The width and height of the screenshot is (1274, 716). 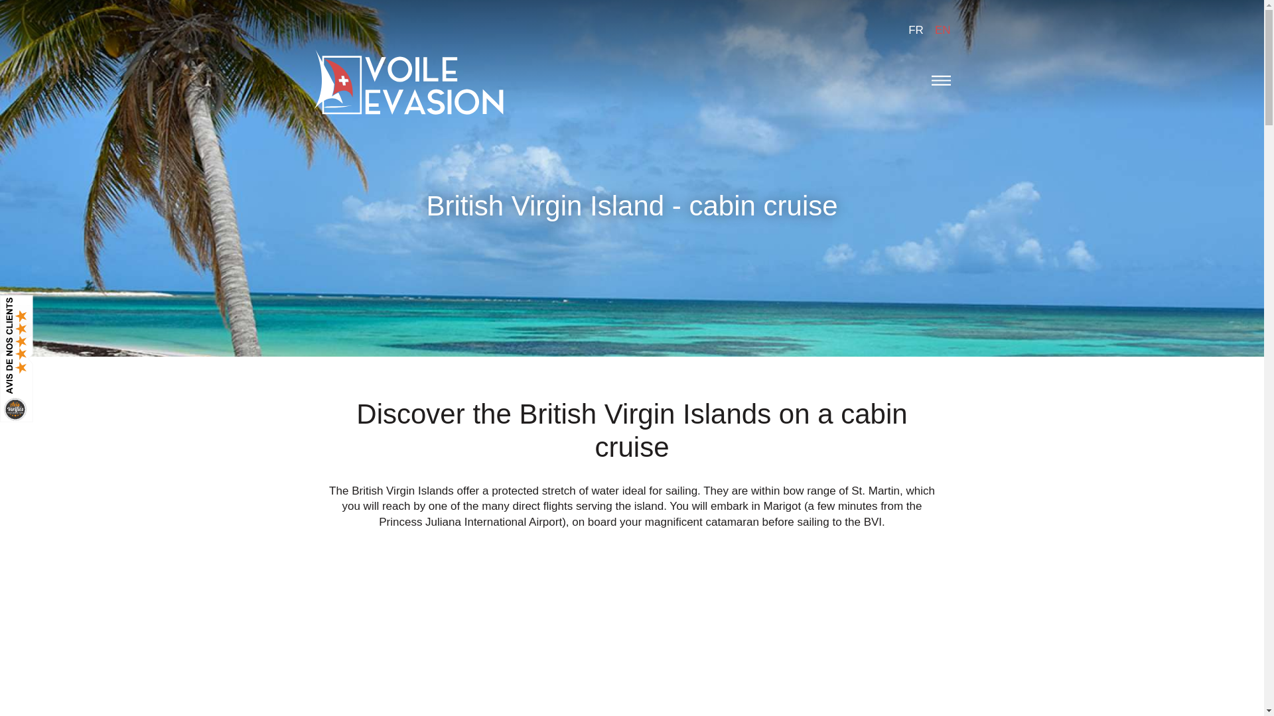 I want to click on EN, so click(x=942, y=30).